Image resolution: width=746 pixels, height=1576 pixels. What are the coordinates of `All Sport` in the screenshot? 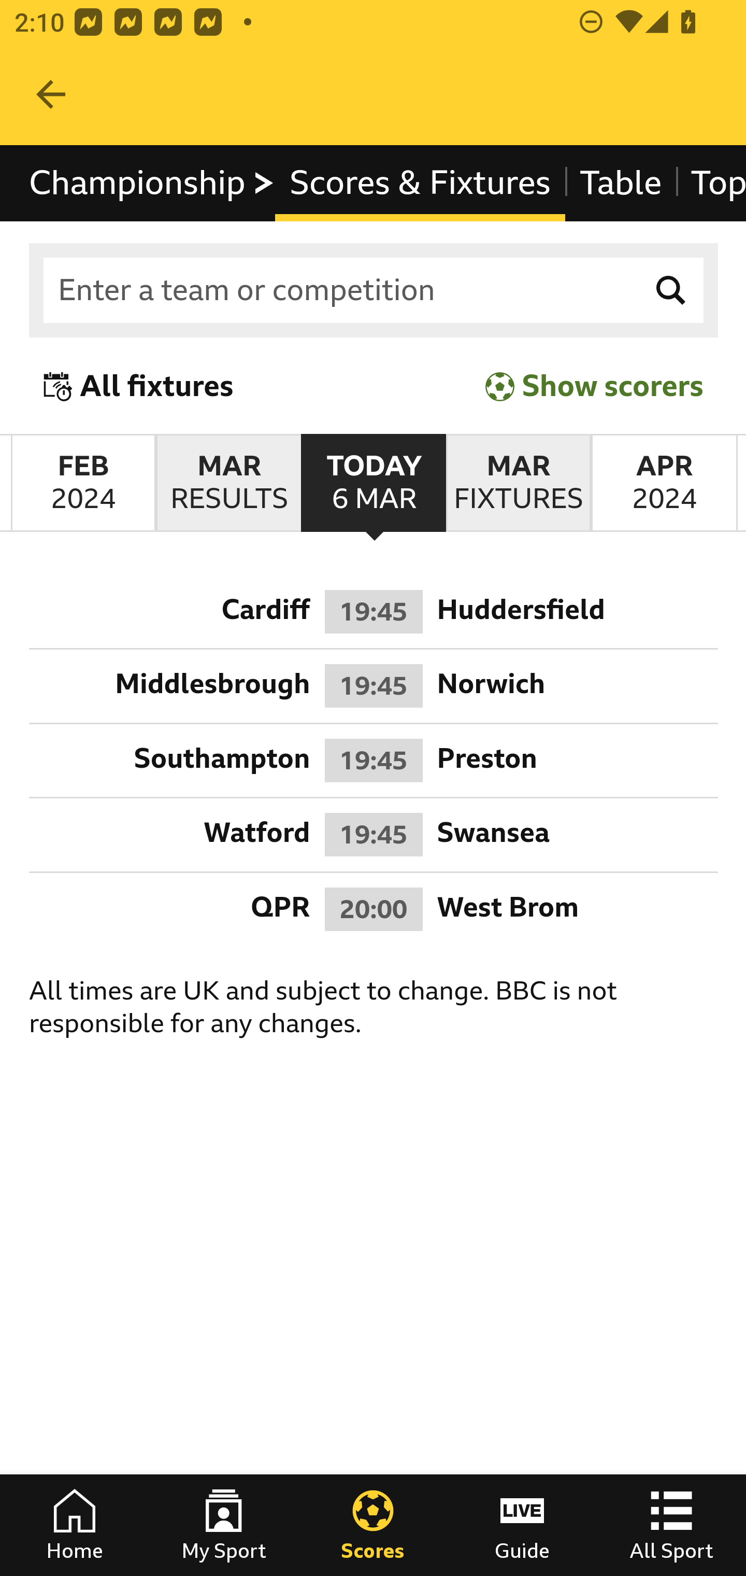 It's located at (671, 1525).